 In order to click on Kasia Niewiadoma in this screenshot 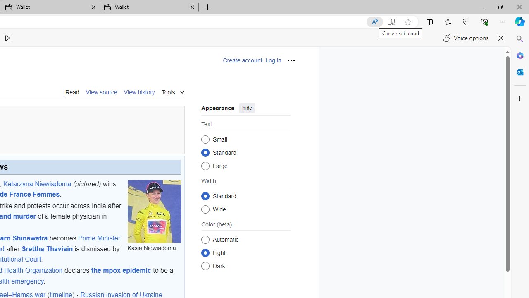, I will do `click(154, 211)`.